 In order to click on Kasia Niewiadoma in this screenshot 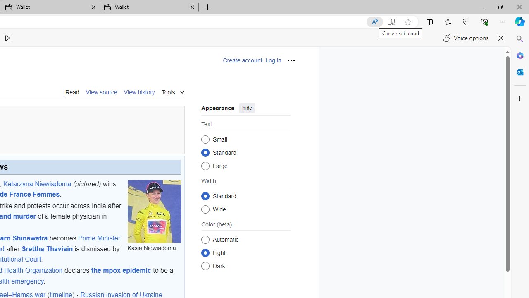, I will do `click(154, 211)`.